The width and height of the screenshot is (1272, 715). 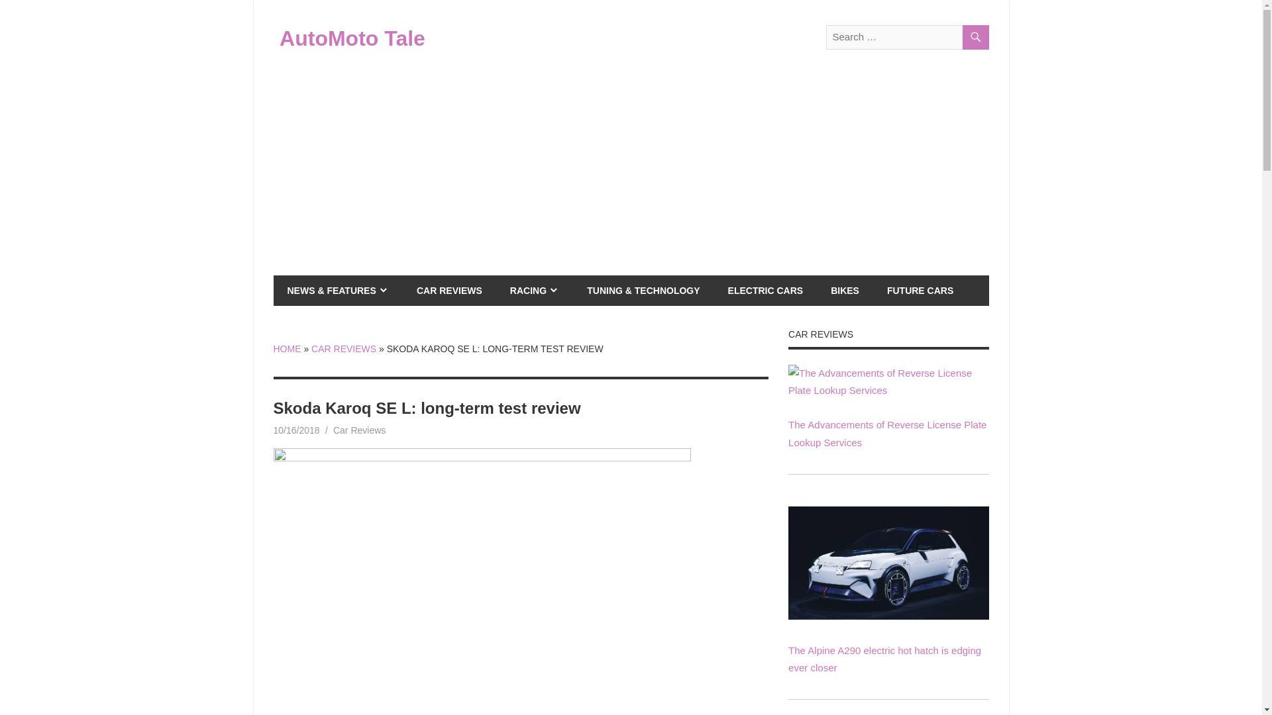 I want to click on ELECTRIC CARS, so click(x=766, y=290).